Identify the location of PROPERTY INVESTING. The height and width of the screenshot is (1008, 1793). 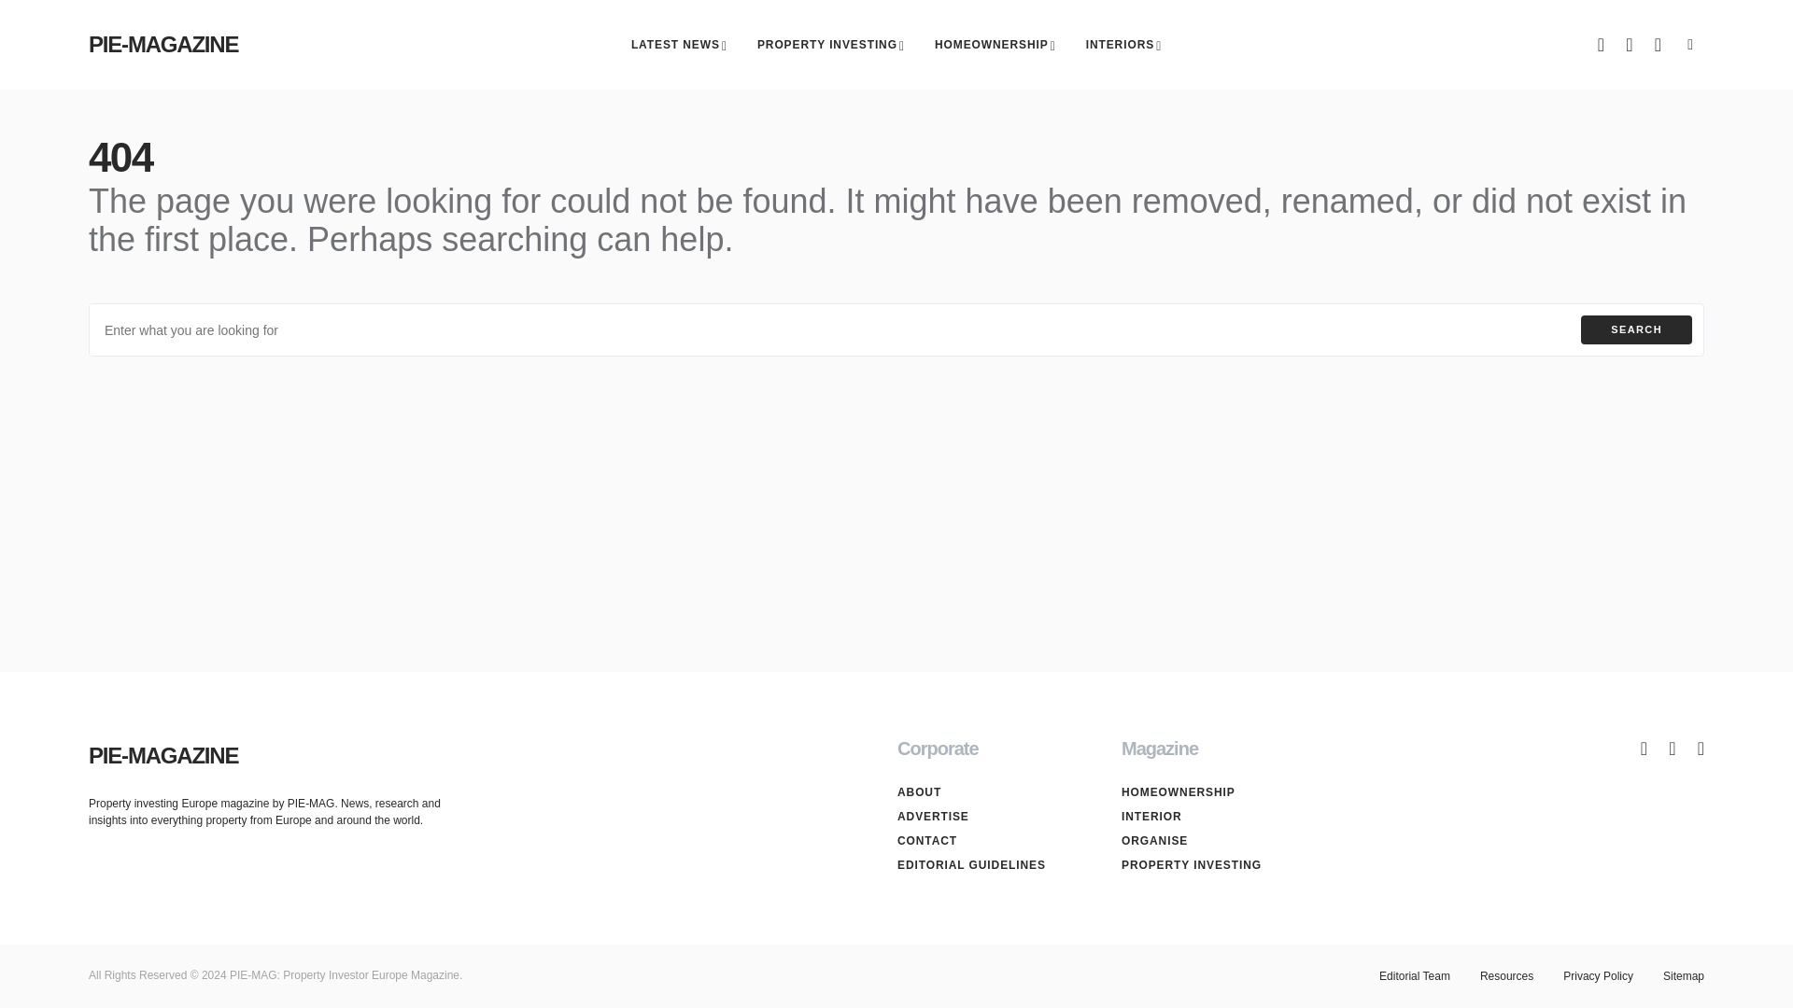
(831, 45).